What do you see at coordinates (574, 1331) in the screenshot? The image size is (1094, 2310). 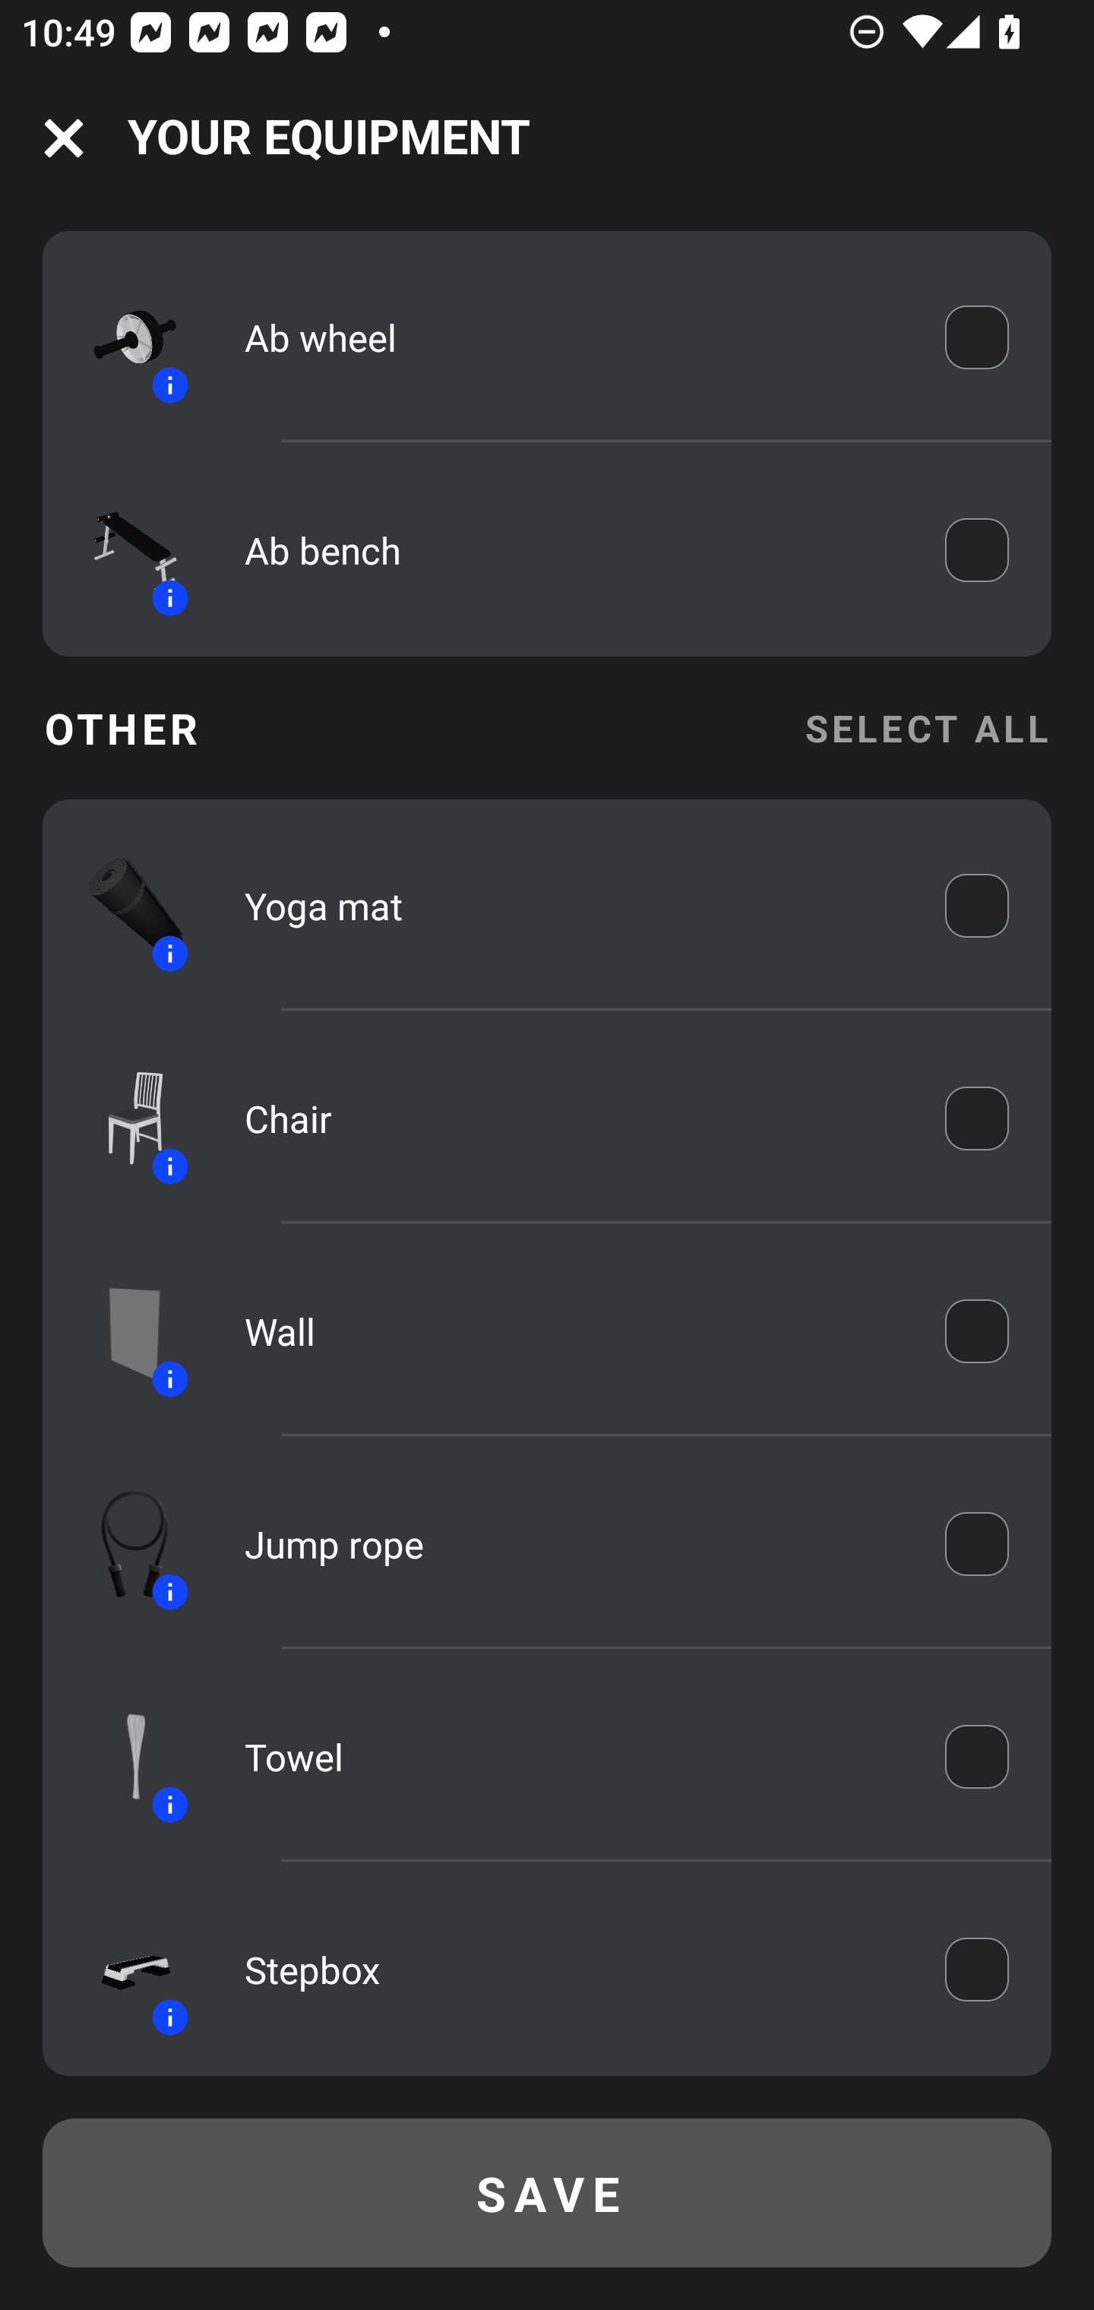 I see `Wall` at bounding box center [574, 1331].